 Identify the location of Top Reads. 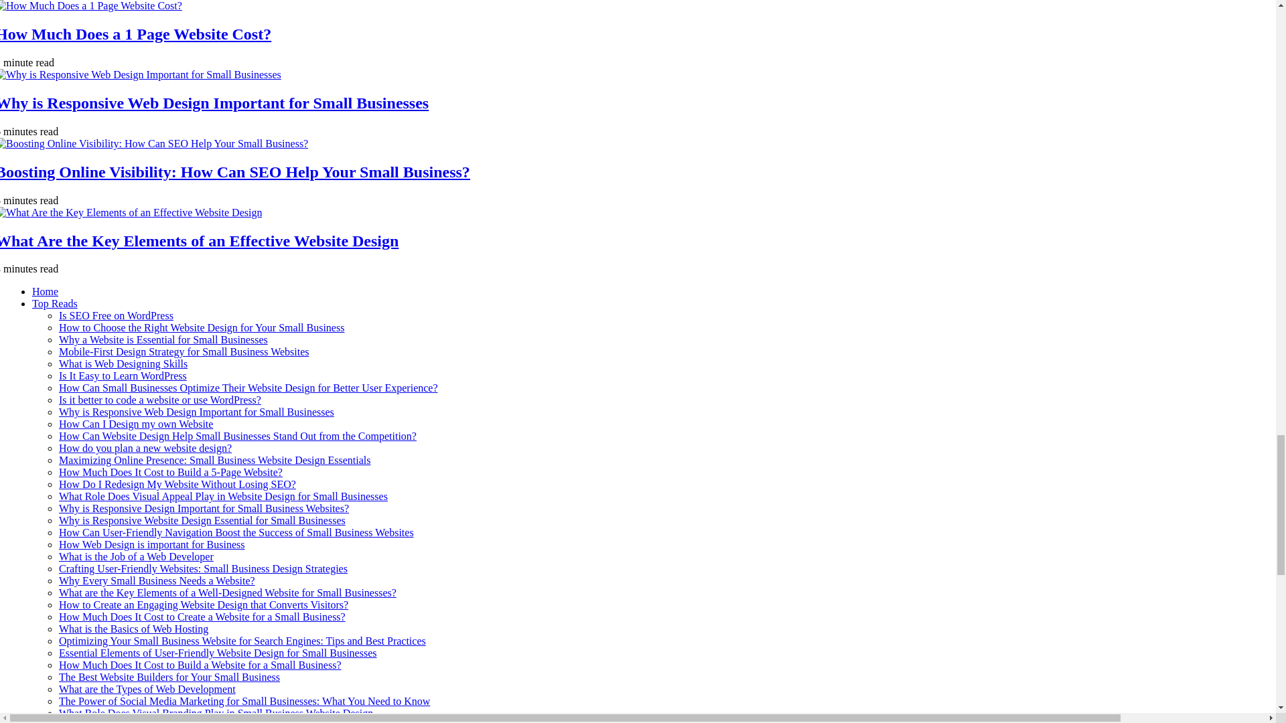
(55, 303).